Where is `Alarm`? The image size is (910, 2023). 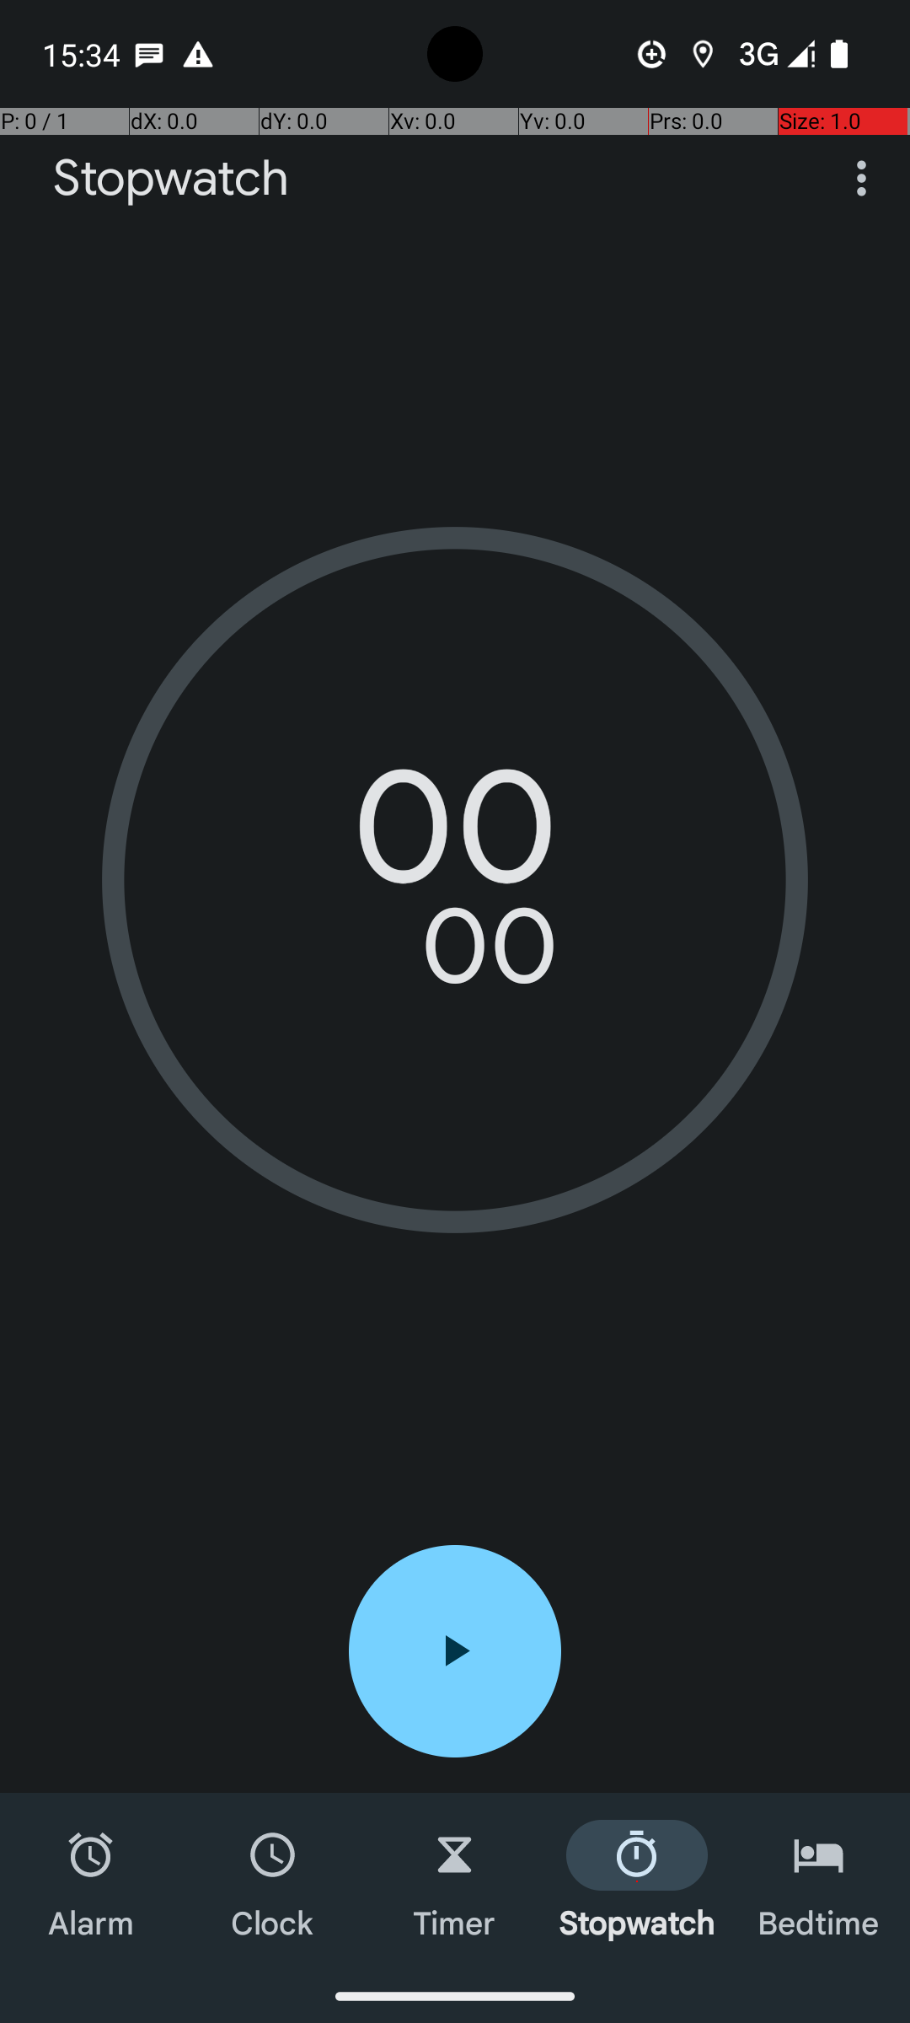
Alarm is located at coordinates (91, 1881).